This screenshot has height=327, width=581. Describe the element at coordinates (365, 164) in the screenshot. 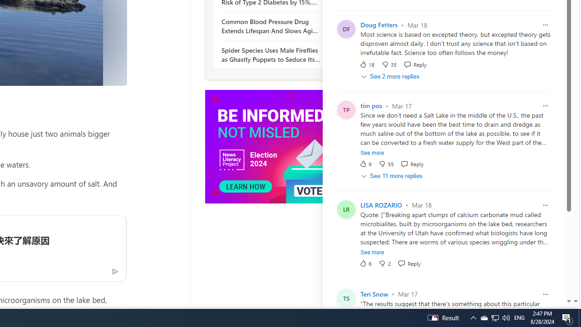

I see `9 Like` at that location.